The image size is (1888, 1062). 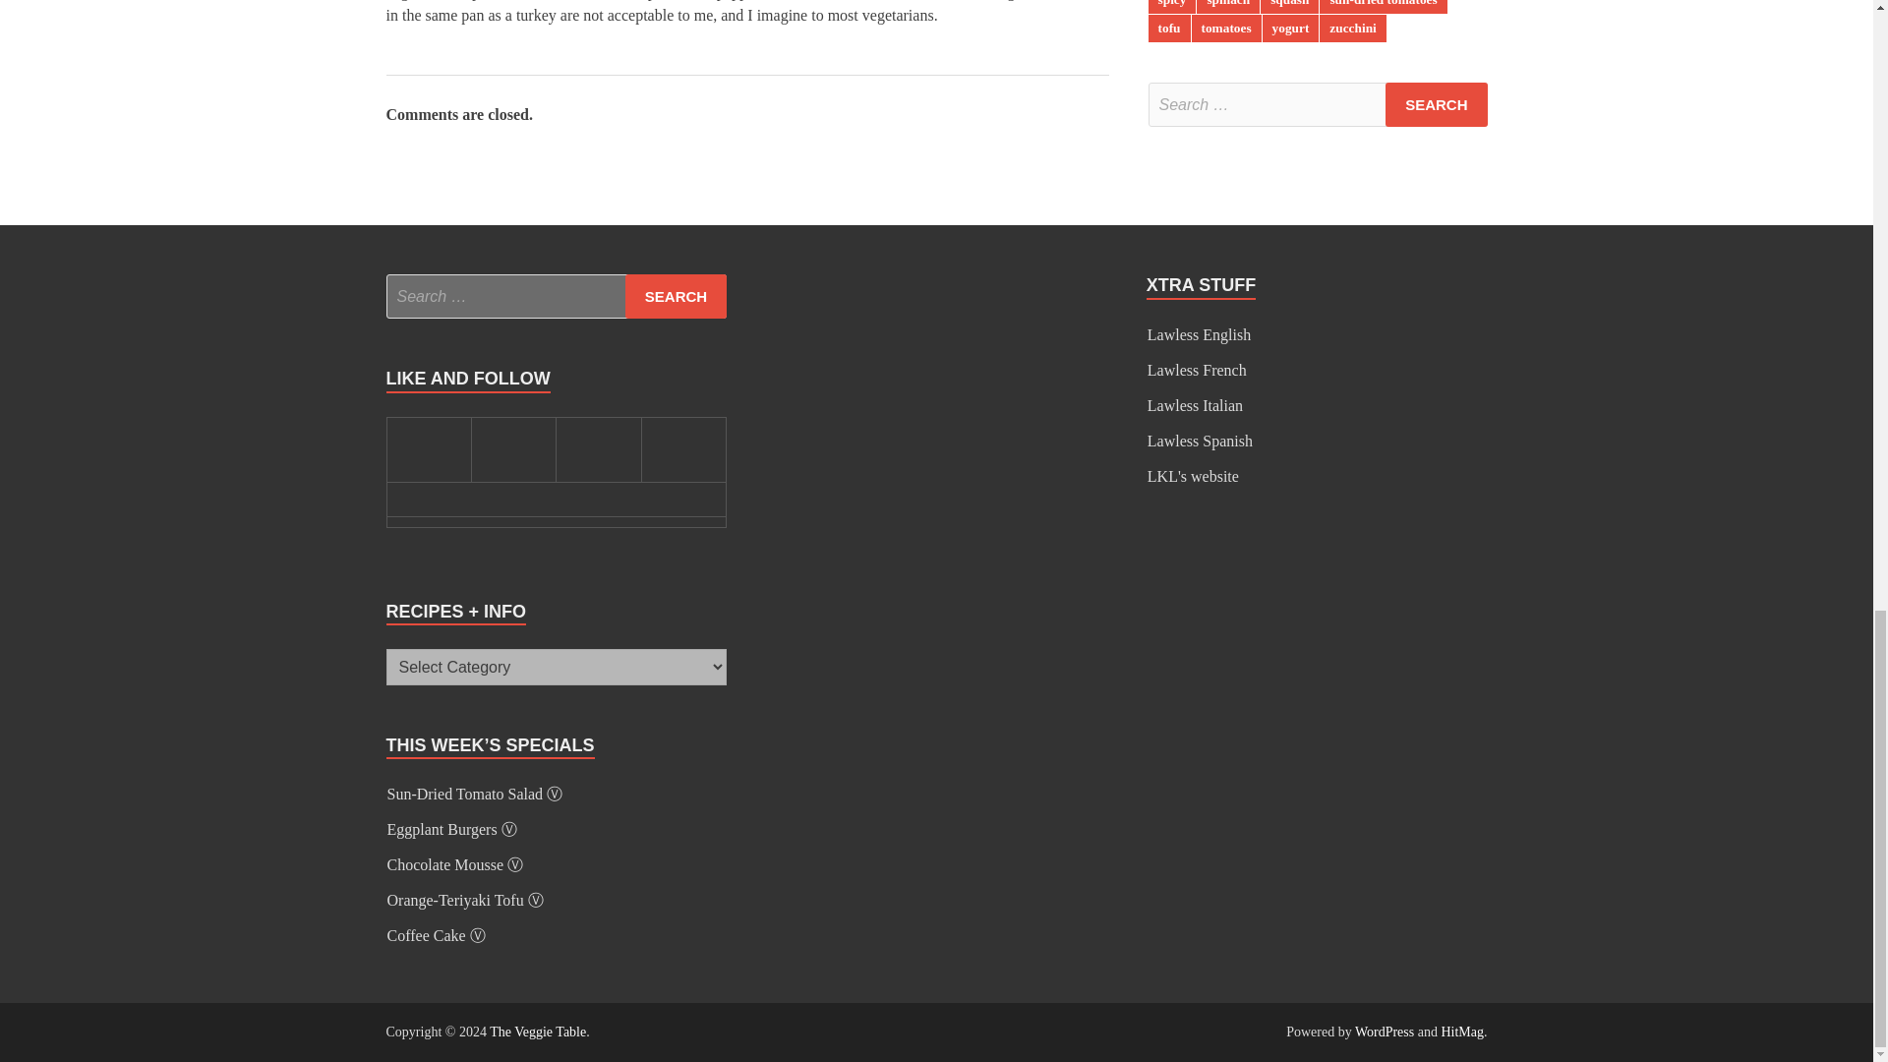 I want to click on Search, so click(x=676, y=296).